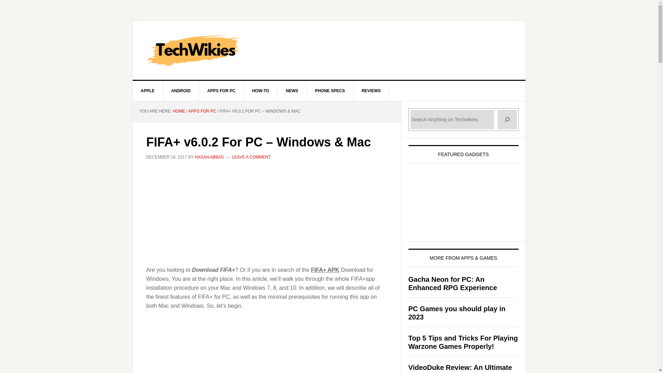  What do you see at coordinates (148, 90) in the screenshot?
I see `APPLE` at bounding box center [148, 90].